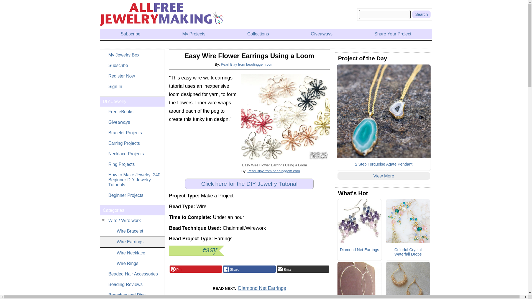  What do you see at coordinates (132, 86) in the screenshot?
I see `Sign In` at bounding box center [132, 86].